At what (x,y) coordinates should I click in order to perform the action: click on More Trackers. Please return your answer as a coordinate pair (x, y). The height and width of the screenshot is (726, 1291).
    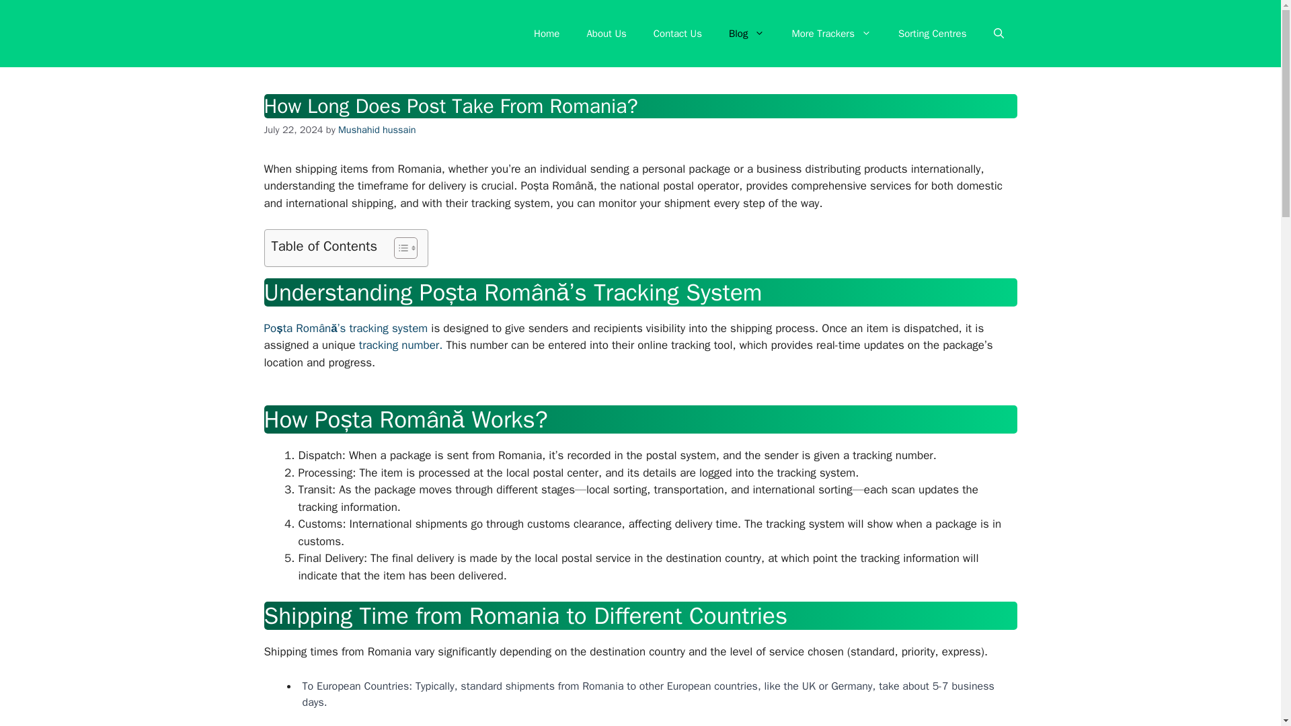
    Looking at the image, I should click on (831, 34).